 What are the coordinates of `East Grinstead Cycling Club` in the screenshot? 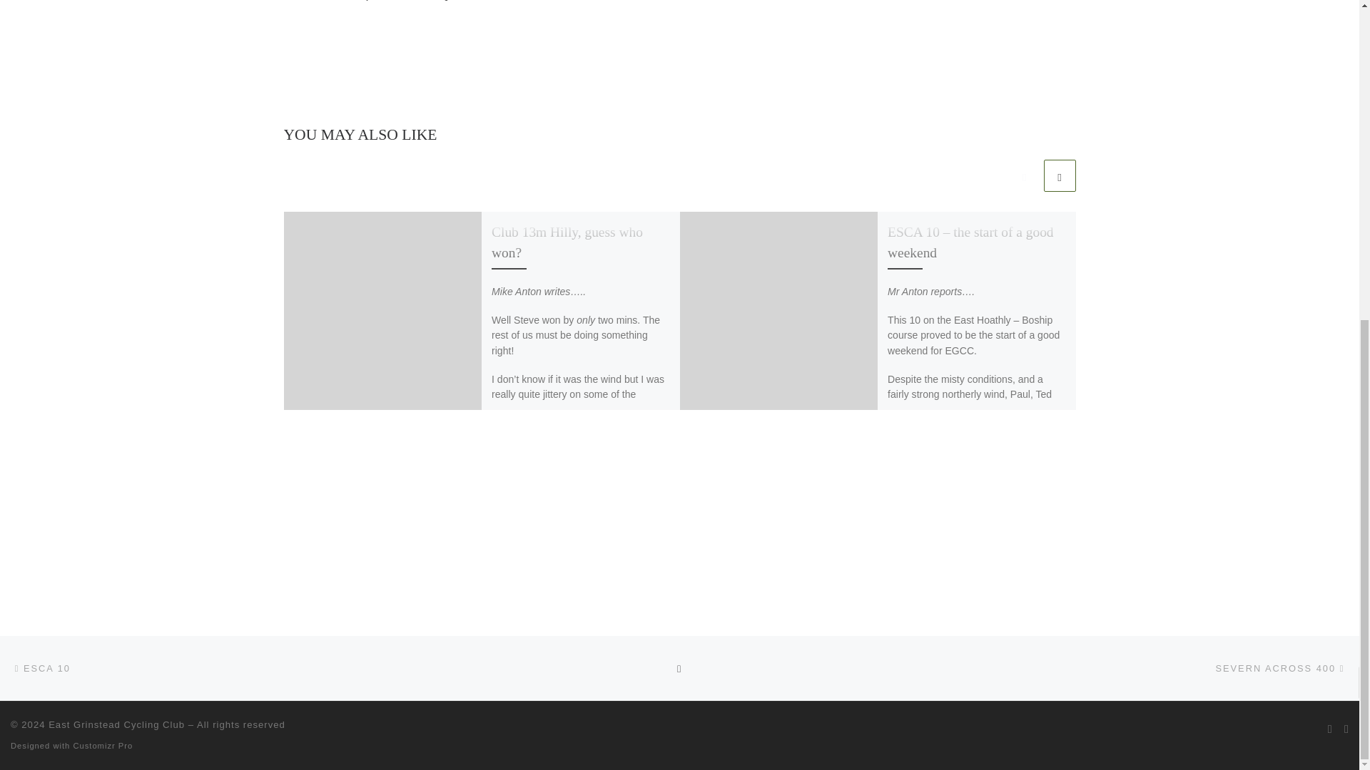 It's located at (116, 724).